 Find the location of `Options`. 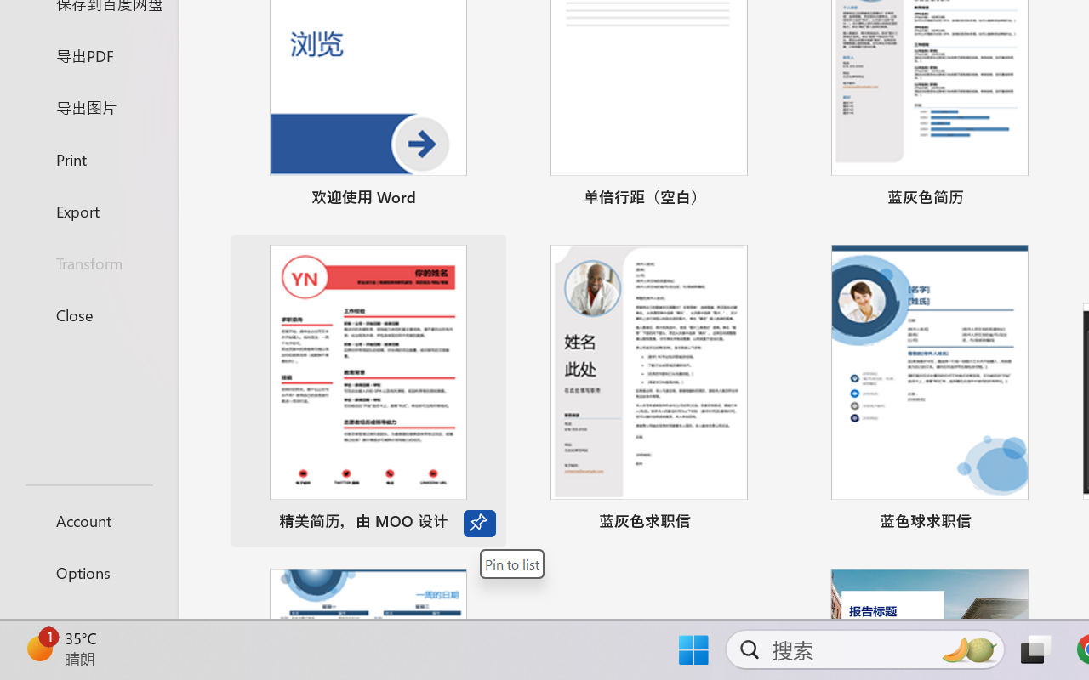

Options is located at coordinates (88, 573).